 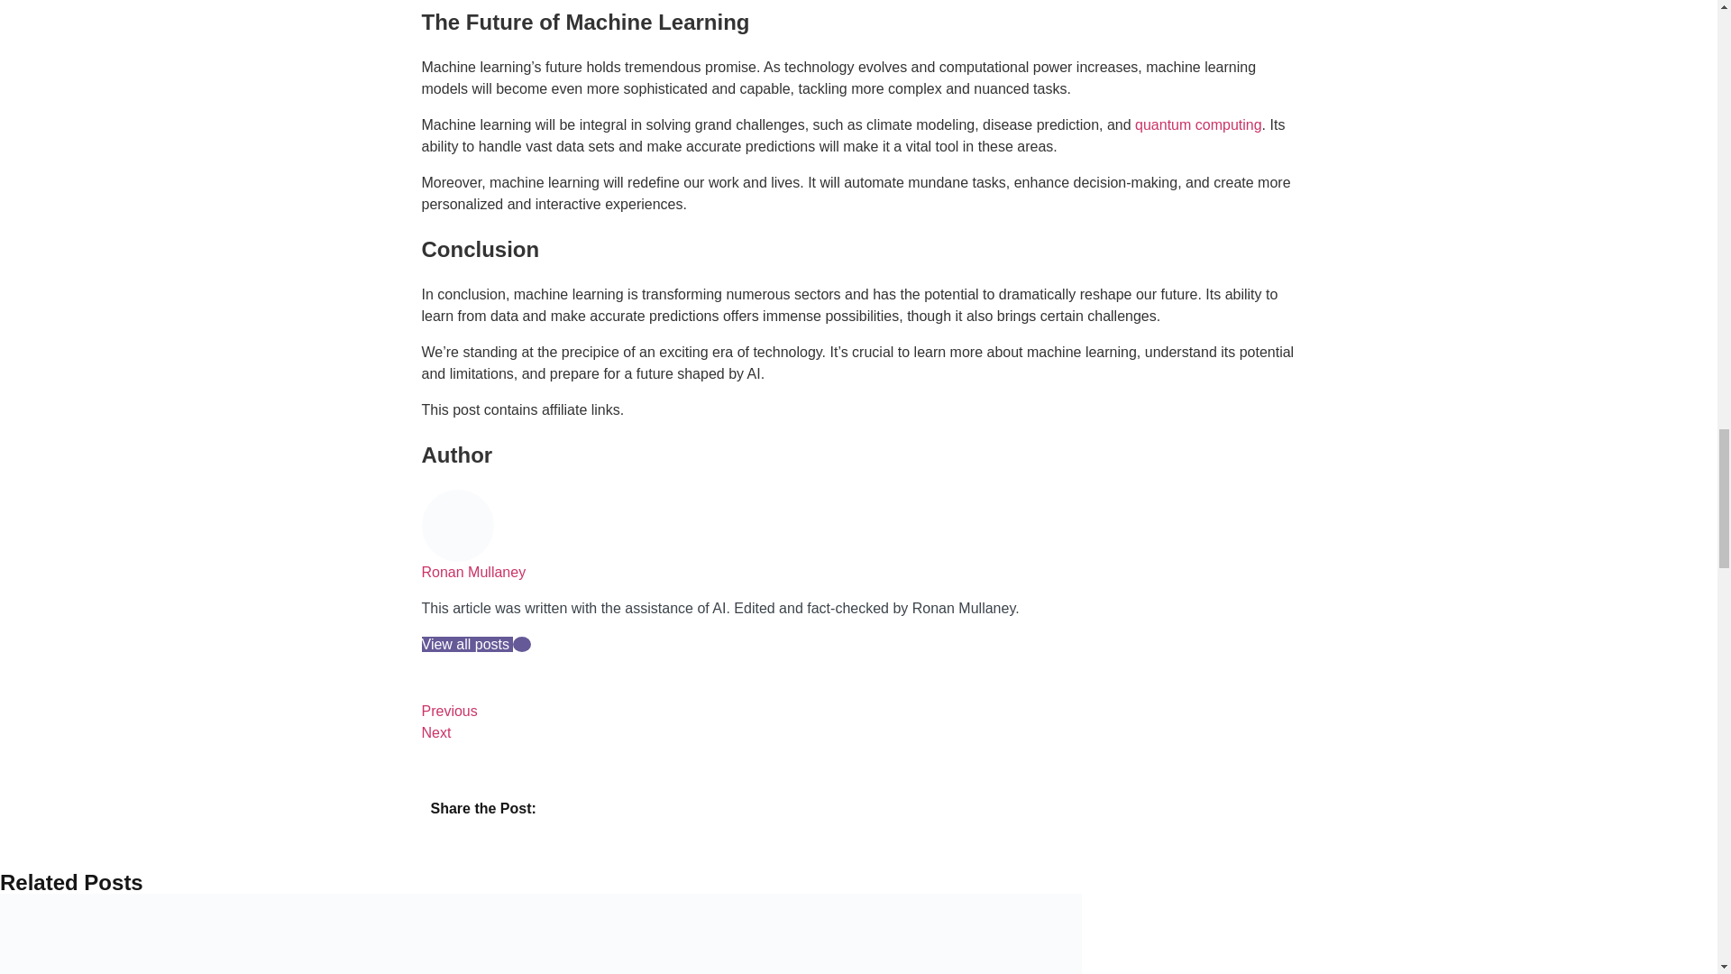 What do you see at coordinates (474, 572) in the screenshot?
I see `Ronan Mullaney` at bounding box center [474, 572].